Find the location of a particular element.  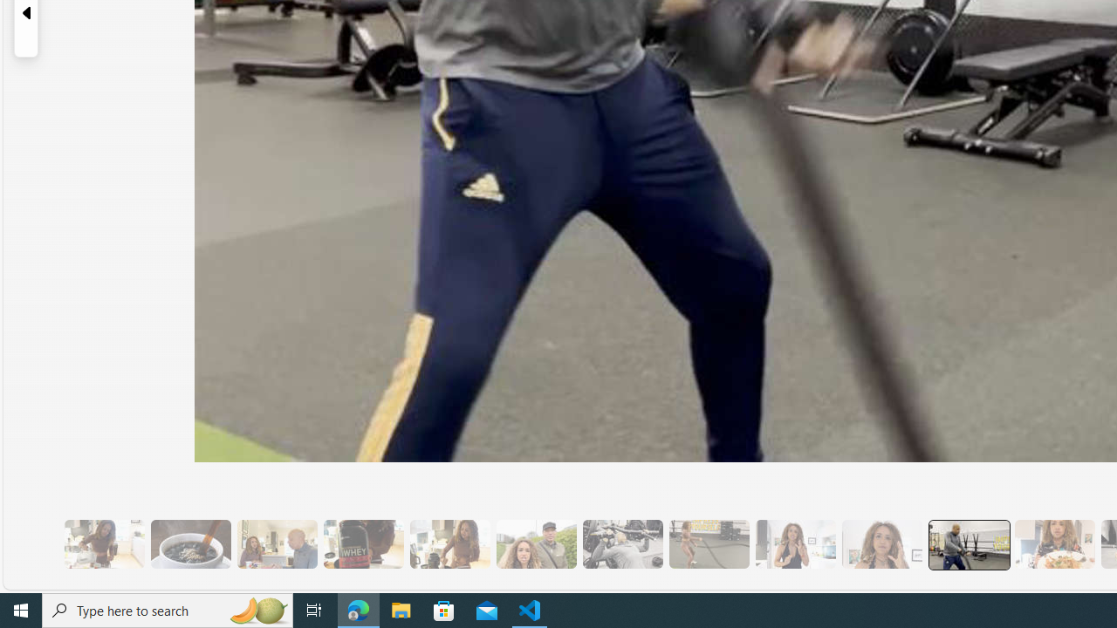

13 Her Husband Does Group Cardio Classs is located at coordinates (969, 544).